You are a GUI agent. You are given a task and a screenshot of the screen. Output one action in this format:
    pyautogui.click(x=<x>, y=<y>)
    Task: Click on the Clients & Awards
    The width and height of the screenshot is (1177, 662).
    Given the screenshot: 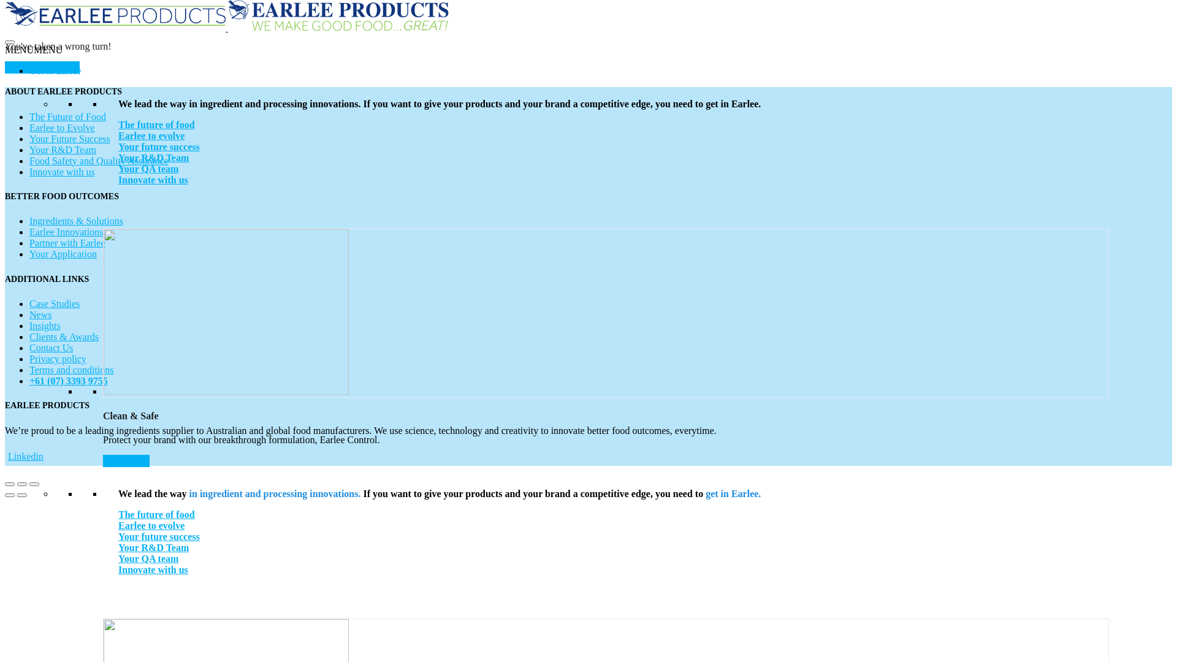 What is the action you would take?
    pyautogui.click(x=64, y=337)
    